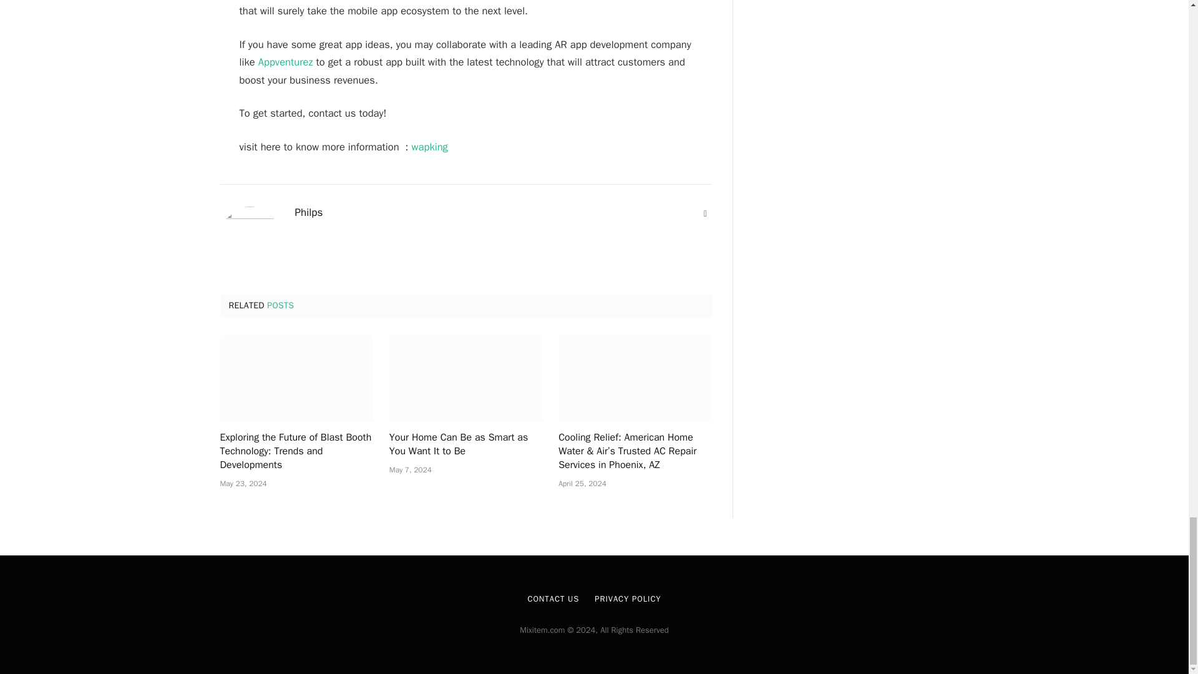 The width and height of the screenshot is (1198, 674). I want to click on Appventurez, so click(286, 62).